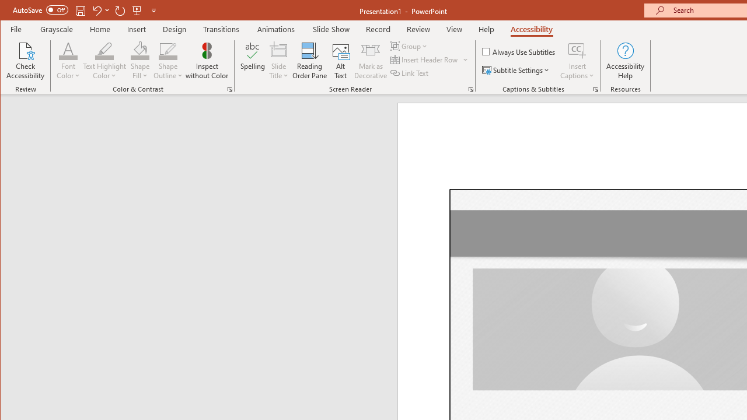 Image resolution: width=747 pixels, height=420 pixels. Describe the element at coordinates (430, 60) in the screenshot. I see `Insert Header Row` at that location.